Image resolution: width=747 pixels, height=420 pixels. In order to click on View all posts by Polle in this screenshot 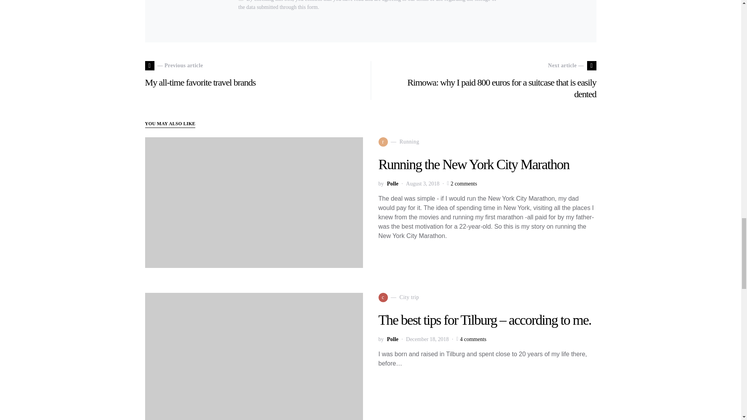, I will do `click(392, 339)`.